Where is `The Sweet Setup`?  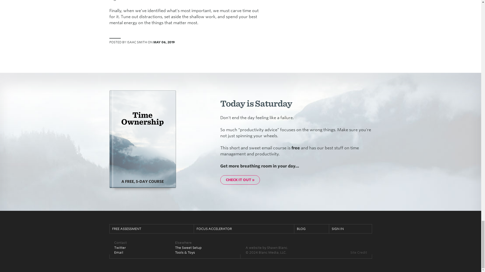 The Sweet Setup is located at coordinates (188, 248).